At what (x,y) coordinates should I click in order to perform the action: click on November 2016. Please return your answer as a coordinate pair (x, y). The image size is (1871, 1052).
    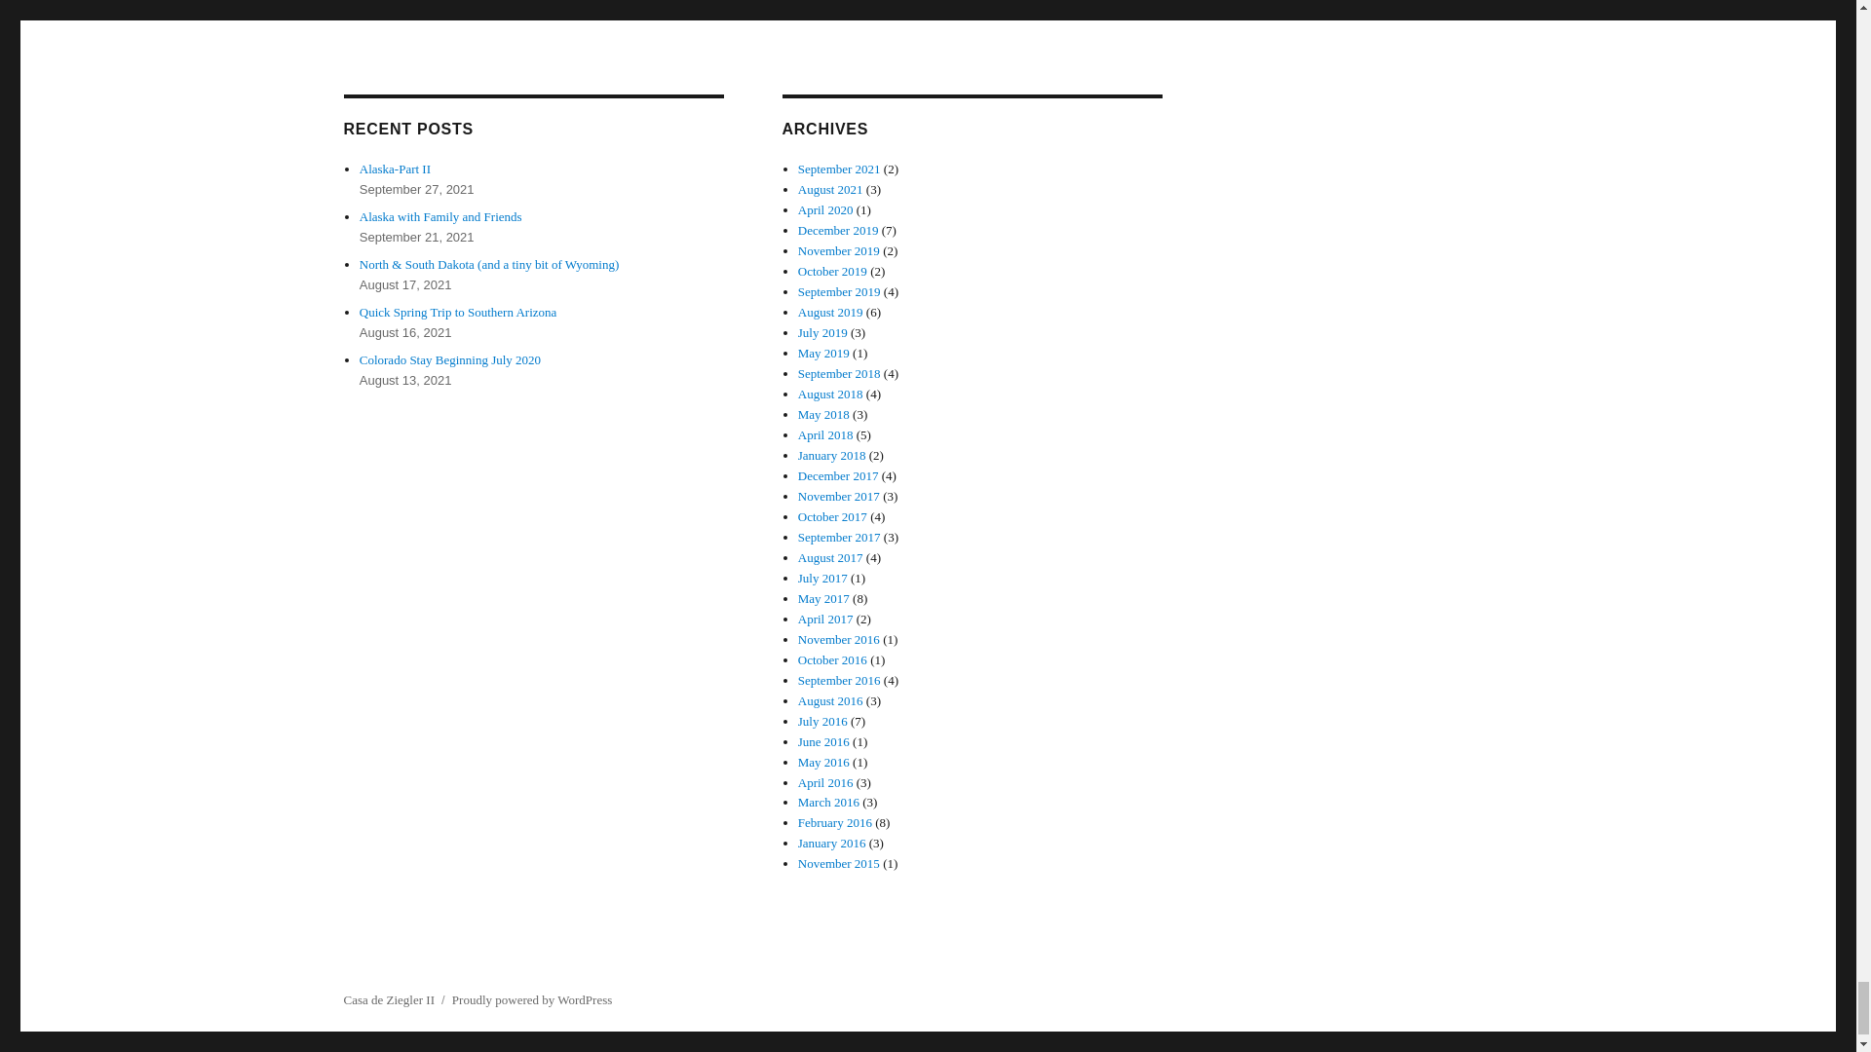
    Looking at the image, I should click on (838, 639).